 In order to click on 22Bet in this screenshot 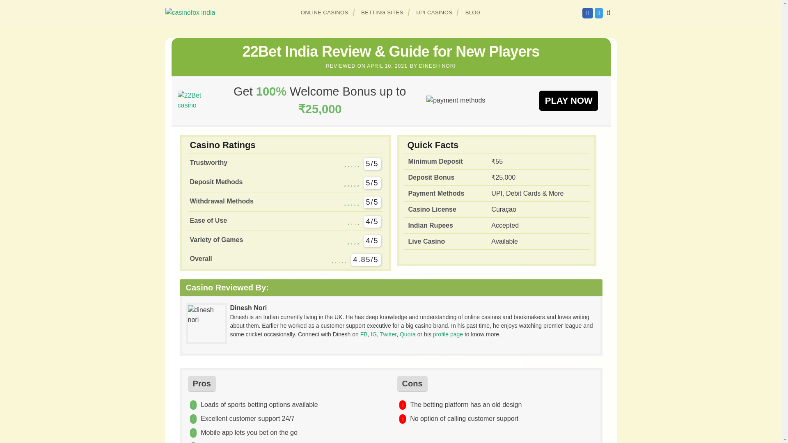, I will do `click(195, 100)`.